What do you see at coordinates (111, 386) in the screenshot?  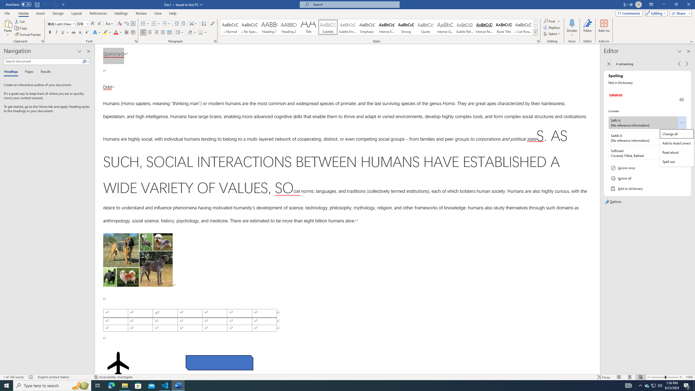 I see `Microsoft Edge` at bounding box center [111, 386].